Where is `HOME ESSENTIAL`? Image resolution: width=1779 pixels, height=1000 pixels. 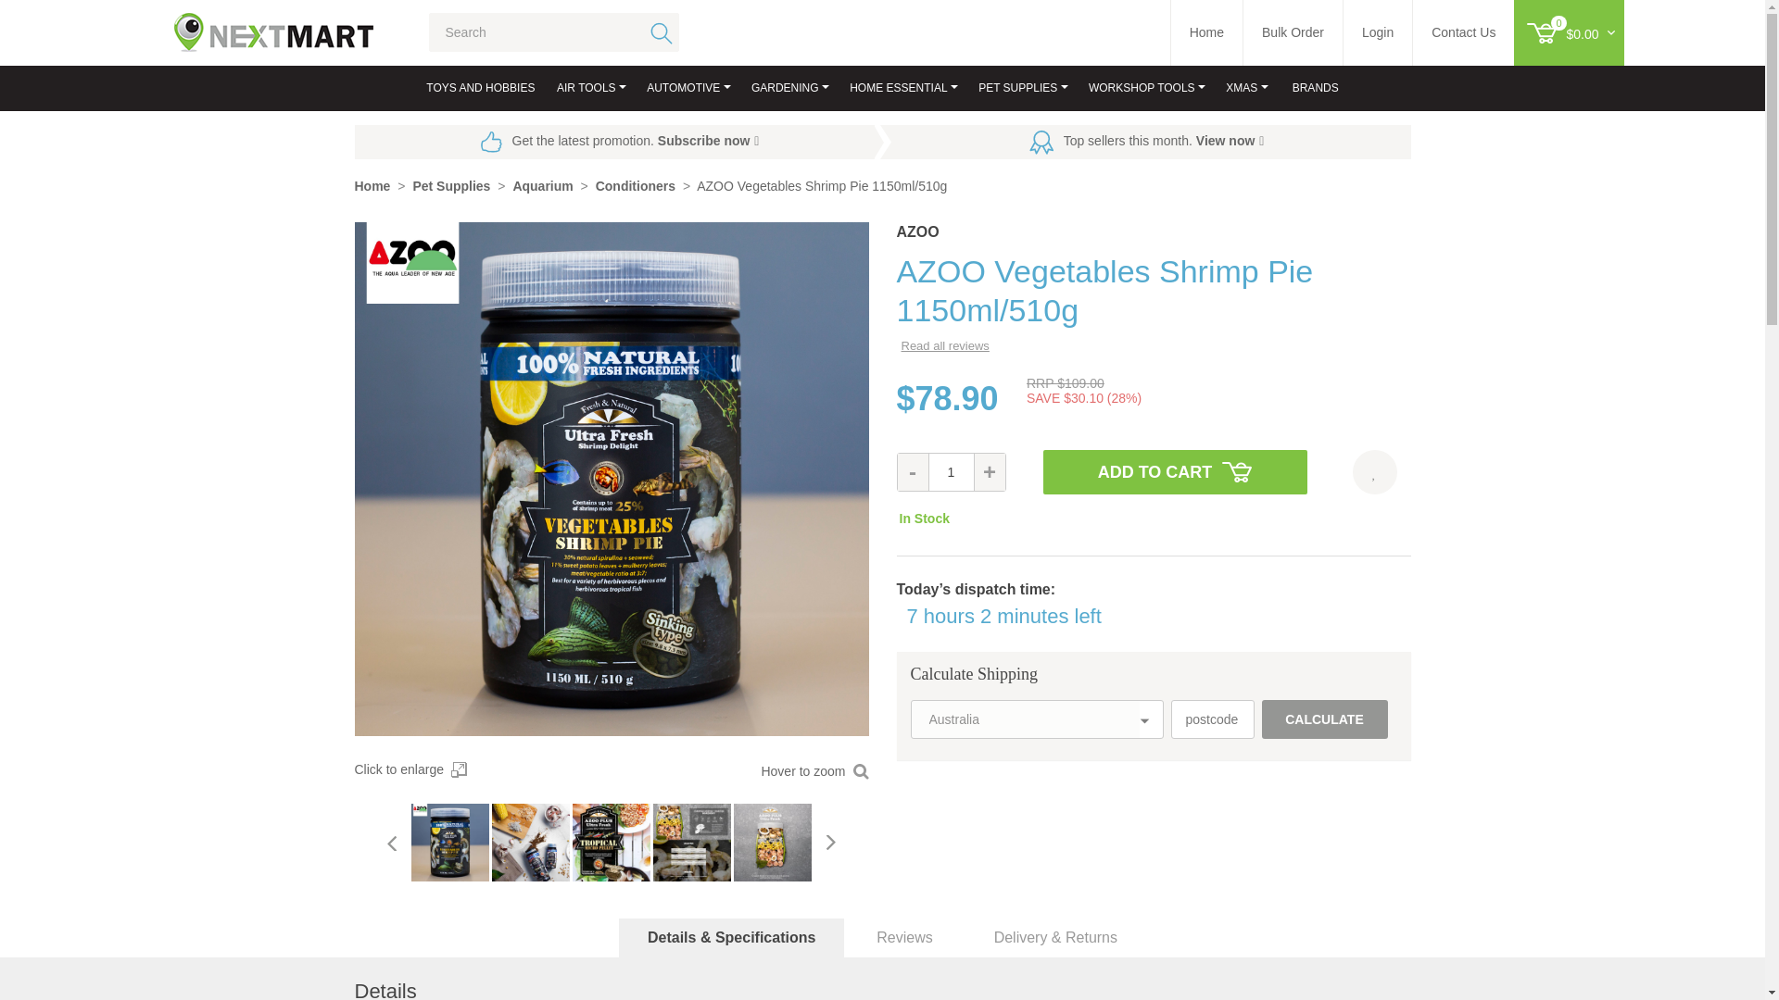 HOME ESSENTIAL is located at coordinates (898, 88).